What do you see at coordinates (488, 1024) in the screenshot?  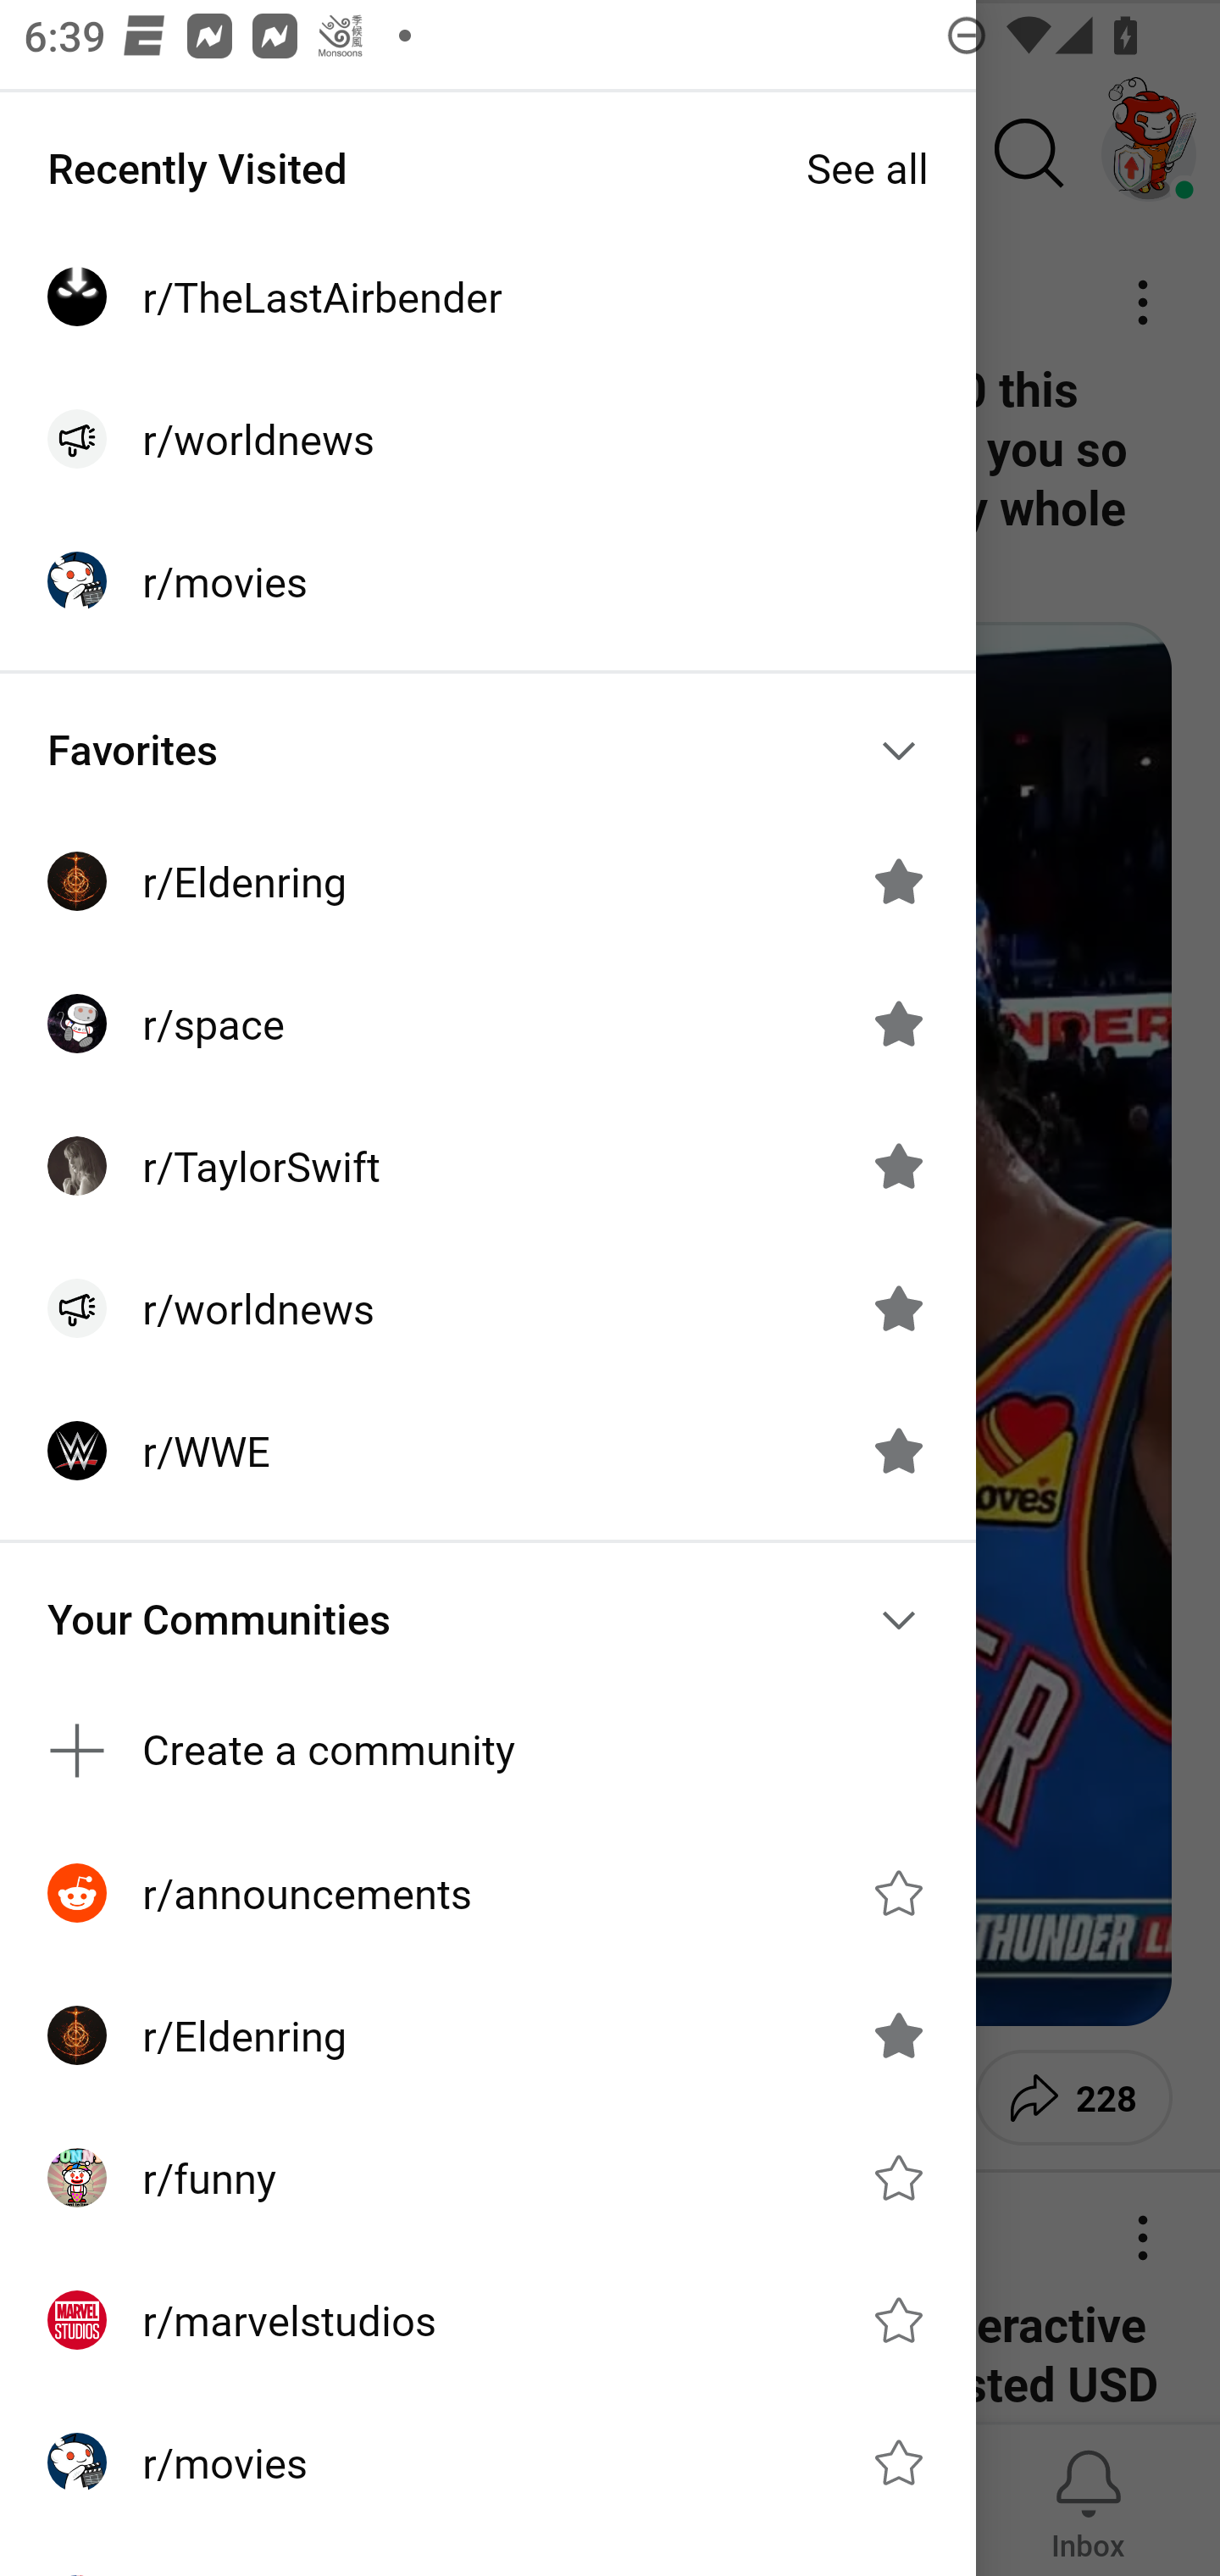 I see `r/space Unfavorite r/space` at bounding box center [488, 1024].